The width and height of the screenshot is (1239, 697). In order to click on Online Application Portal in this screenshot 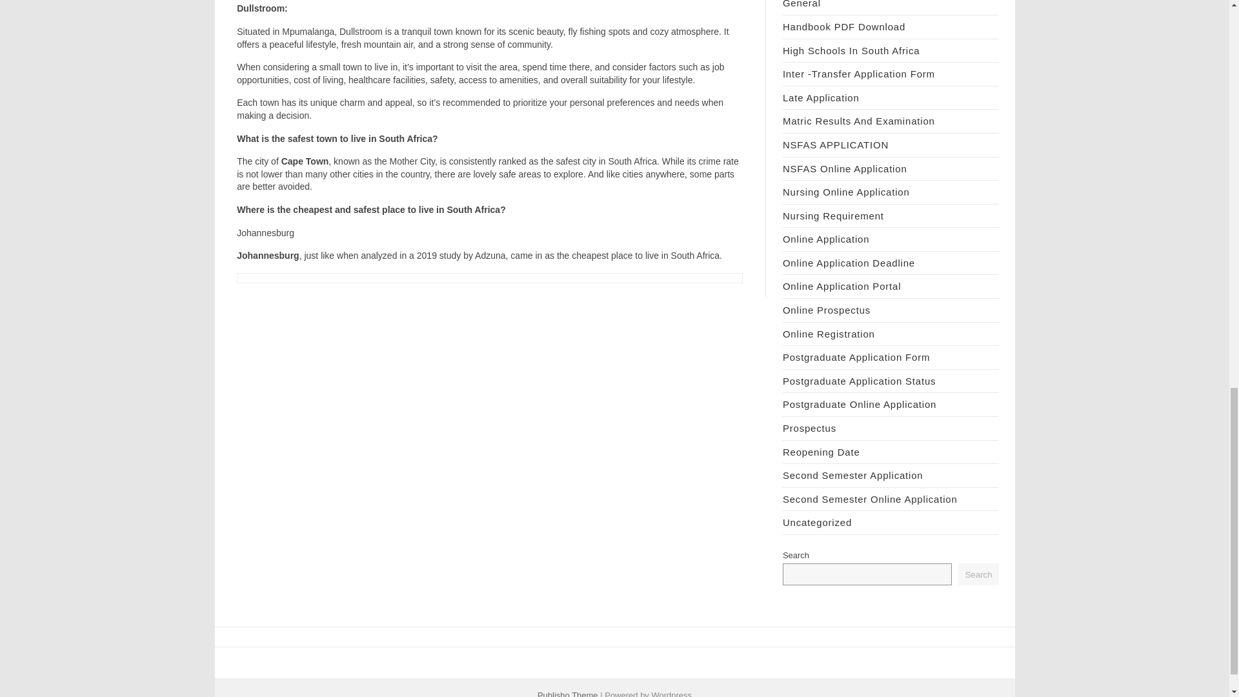, I will do `click(841, 287)`.